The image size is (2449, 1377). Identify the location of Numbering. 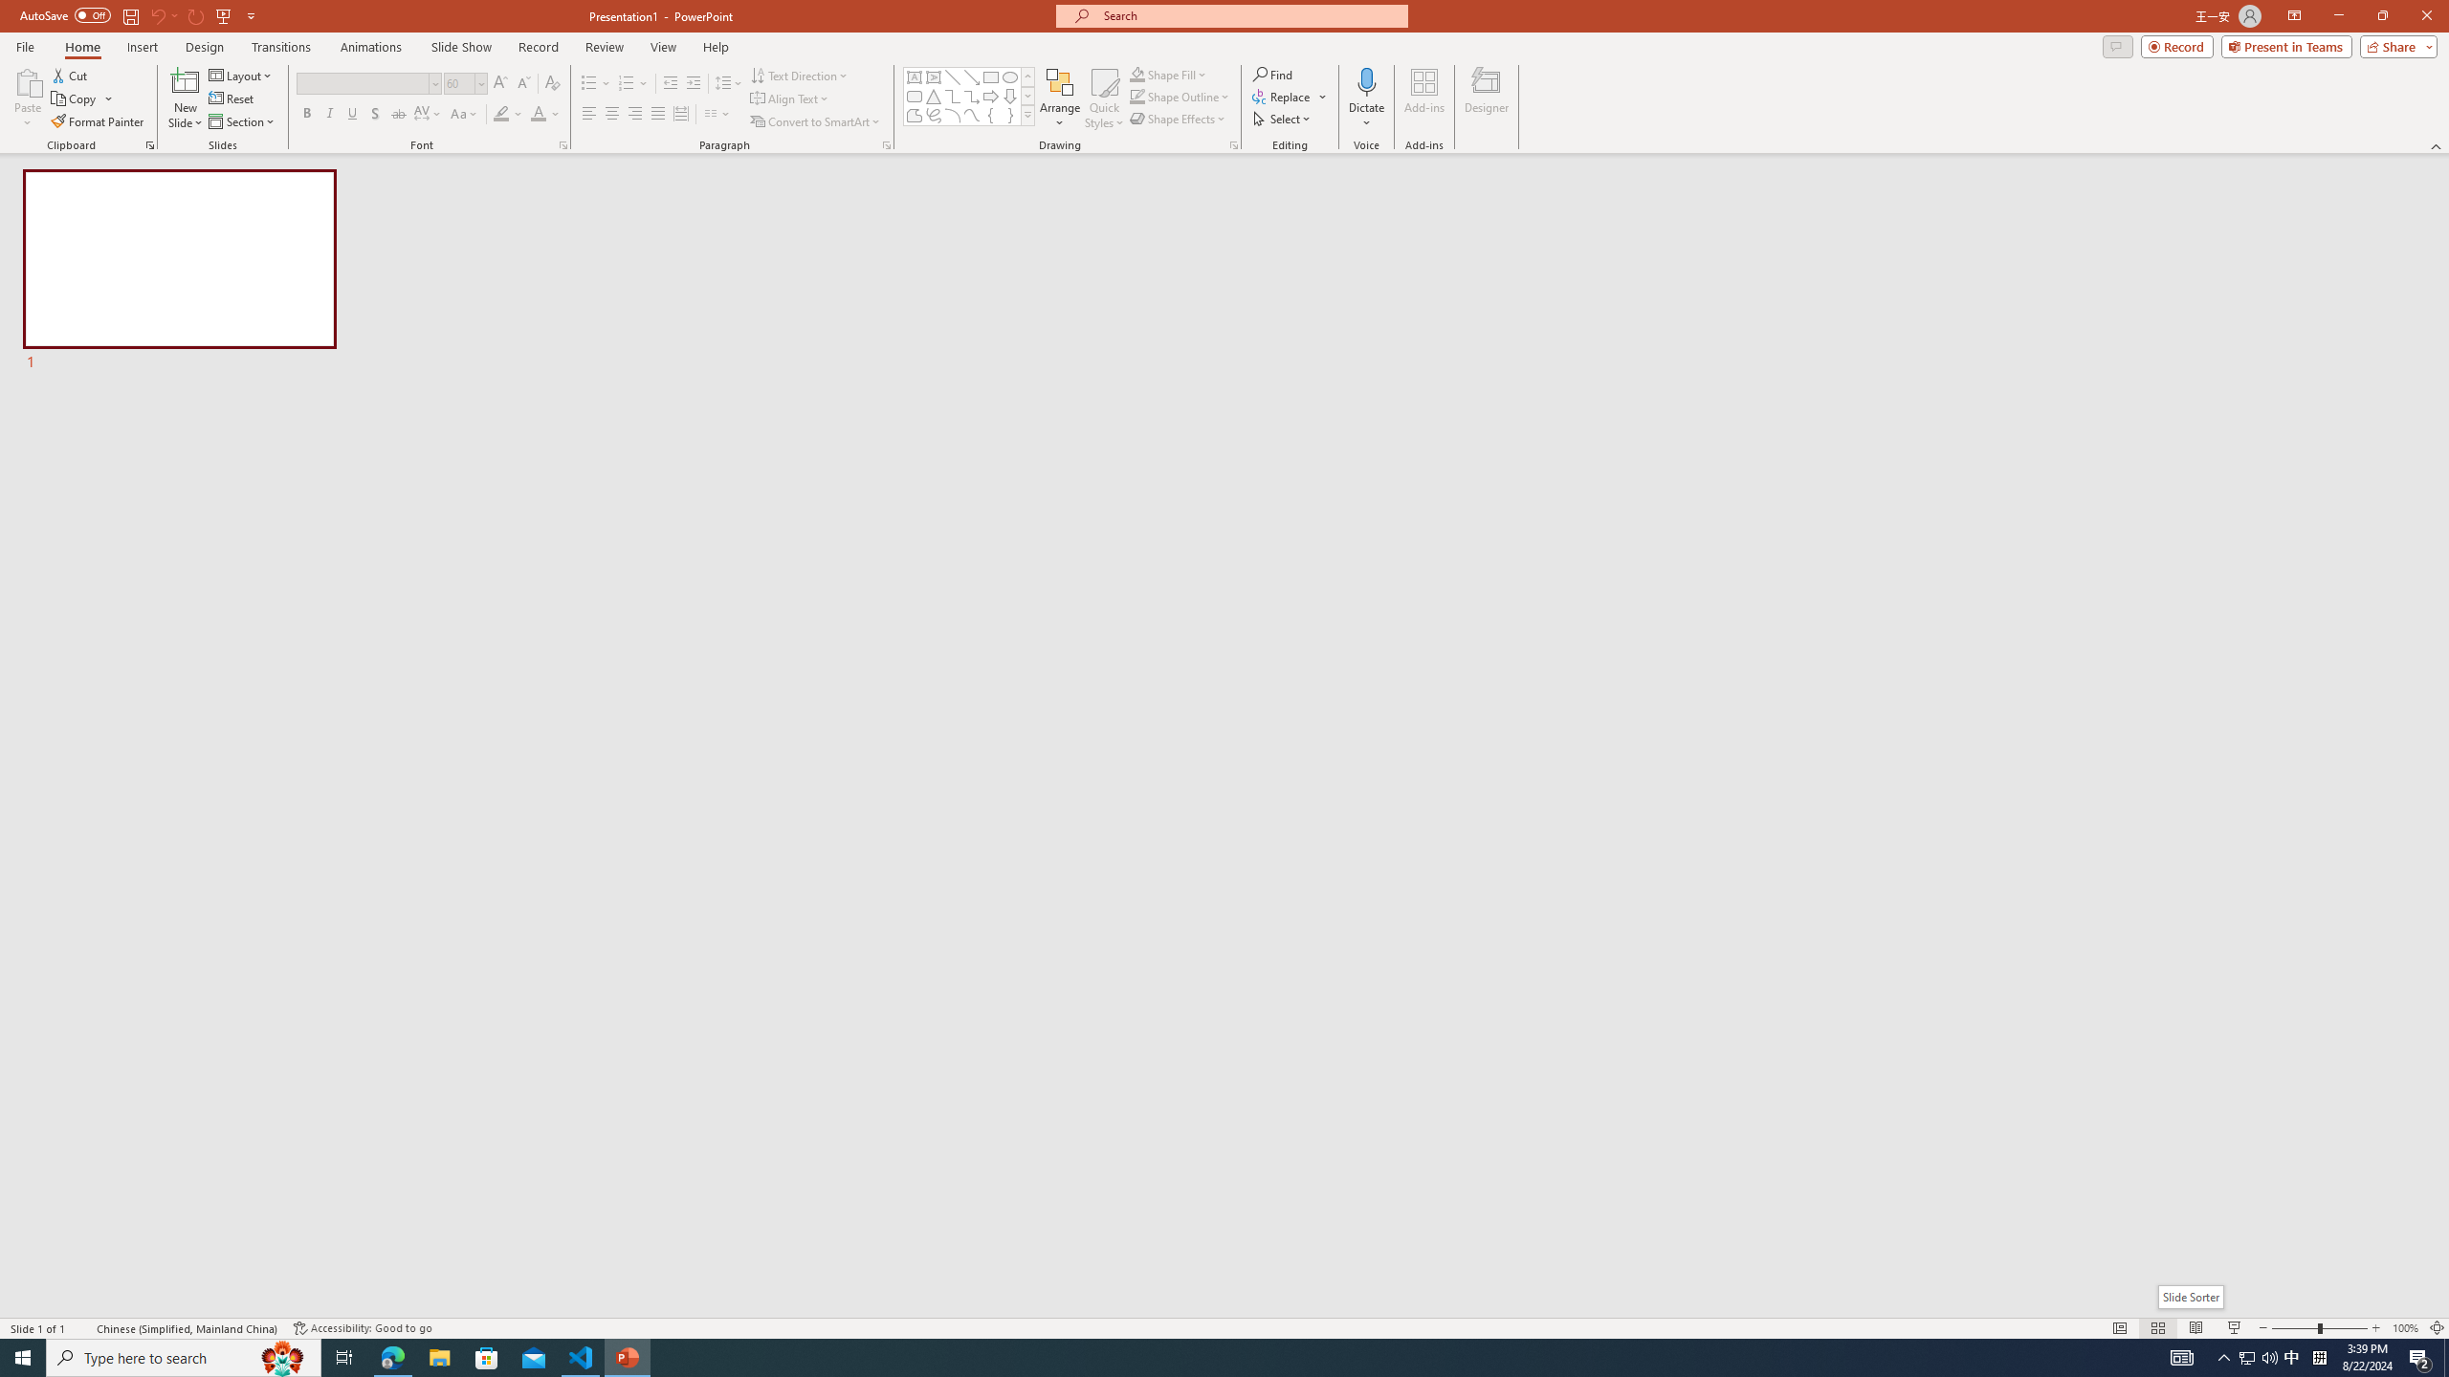
(627, 84).